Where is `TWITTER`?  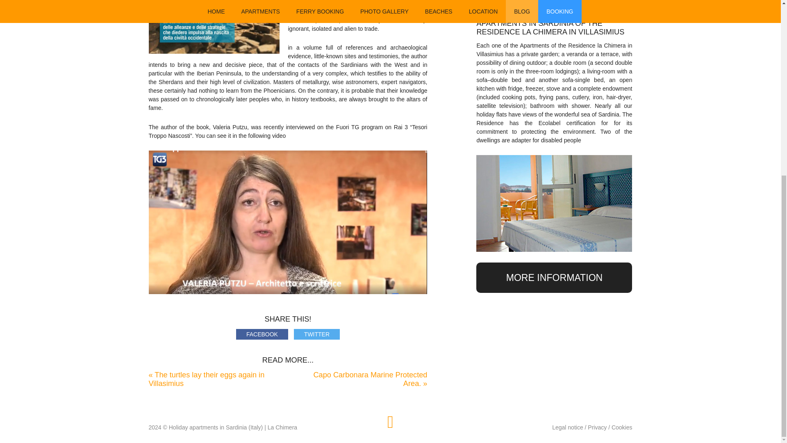
TWITTER is located at coordinates (316, 334).